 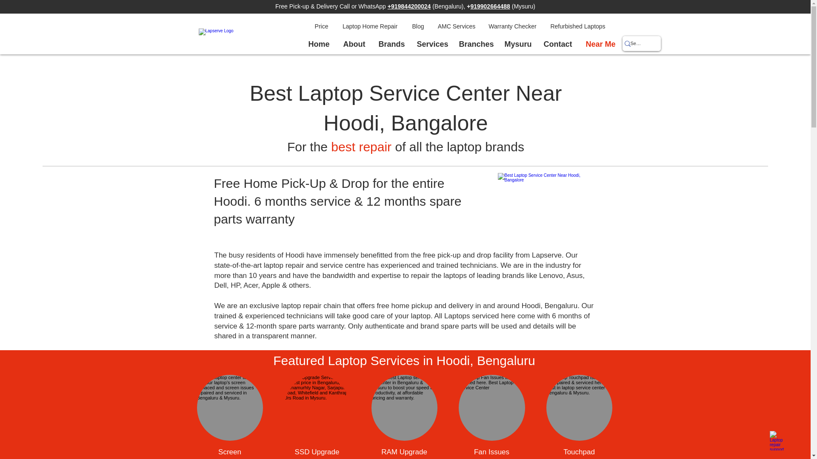 What do you see at coordinates (577, 26) in the screenshot?
I see `Refurbished Laptops` at bounding box center [577, 26].